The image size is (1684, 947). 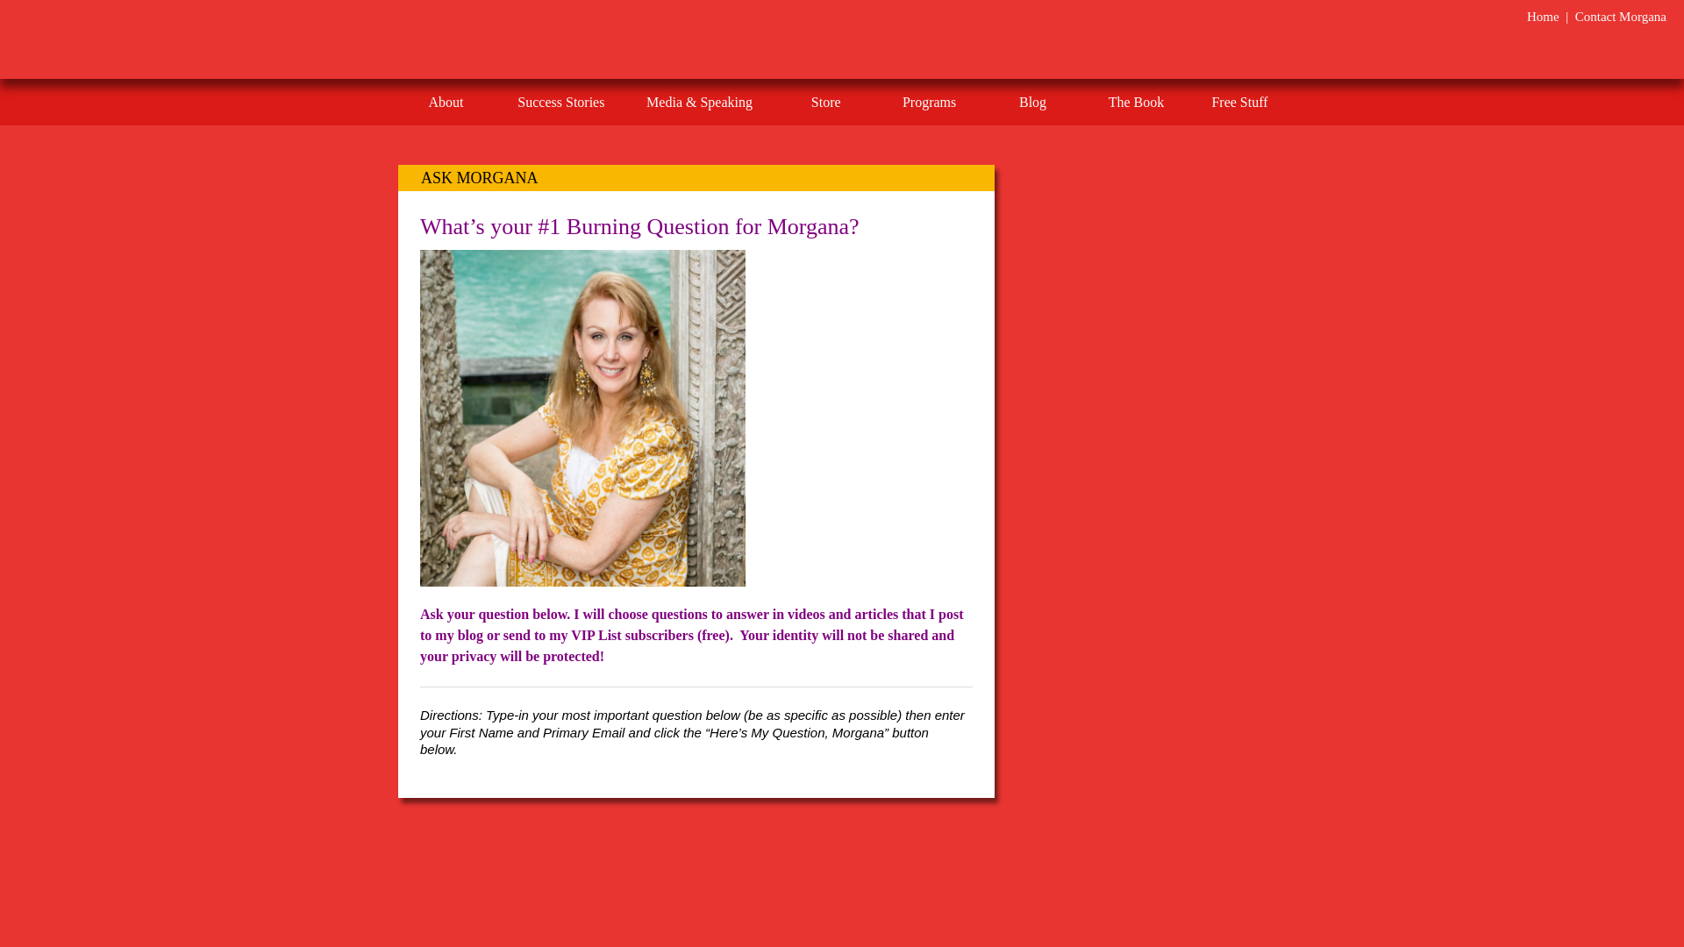 I want to click on The Book, so click(x=1135, y=102).